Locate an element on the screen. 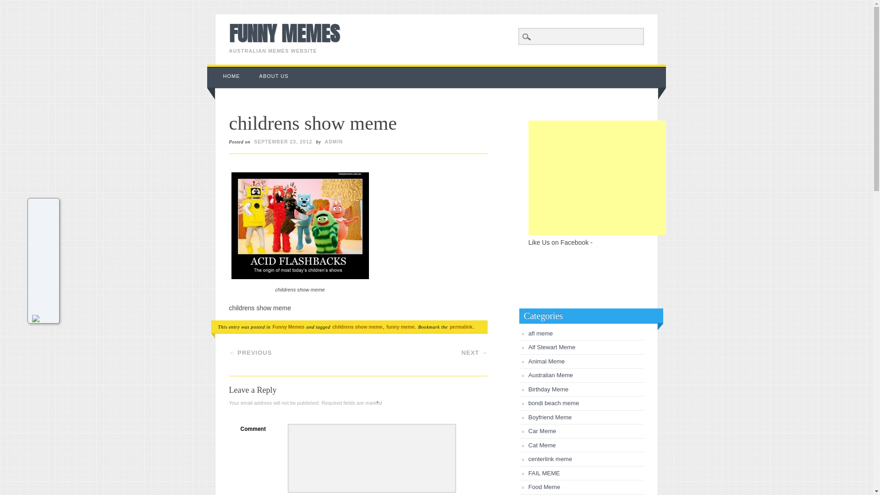 The width and height of the screenshot is (880, 495). ABOUT US is located at coordinates (274, 76).